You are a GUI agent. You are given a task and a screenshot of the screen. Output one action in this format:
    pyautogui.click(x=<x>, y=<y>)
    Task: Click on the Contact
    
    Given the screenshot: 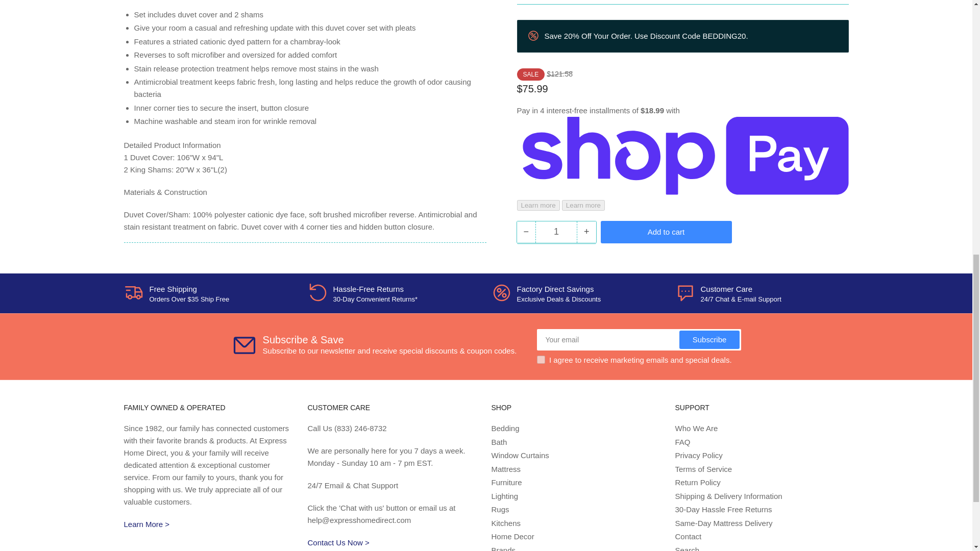 What is the action you would take?
    pyautogui.click(x=338, y=543)
    